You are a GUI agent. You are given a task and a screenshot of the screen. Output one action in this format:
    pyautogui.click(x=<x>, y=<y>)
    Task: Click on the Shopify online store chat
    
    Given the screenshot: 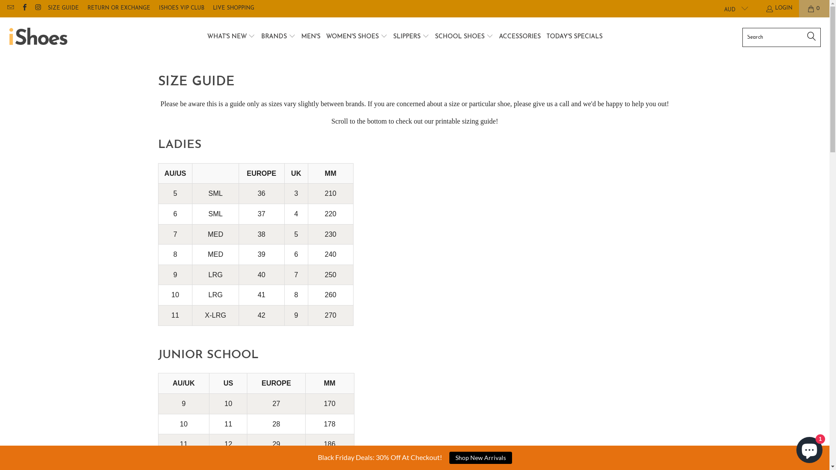 What is the action you would take?
    pyautogui.click(x=809, y=448)
    